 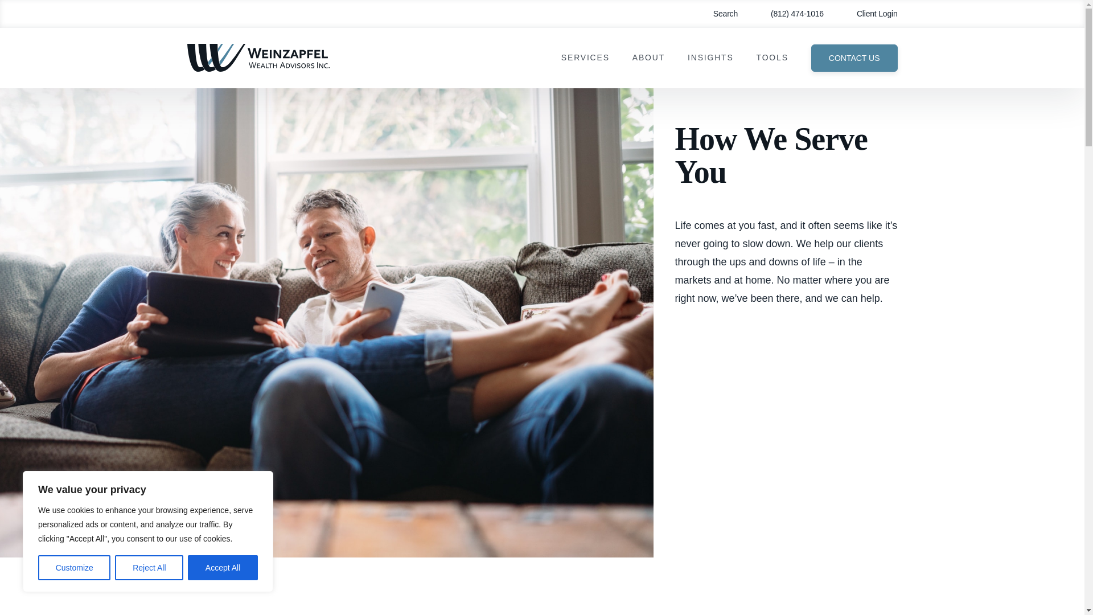 I want to click on TOOLS, so click(x=772, y=58).